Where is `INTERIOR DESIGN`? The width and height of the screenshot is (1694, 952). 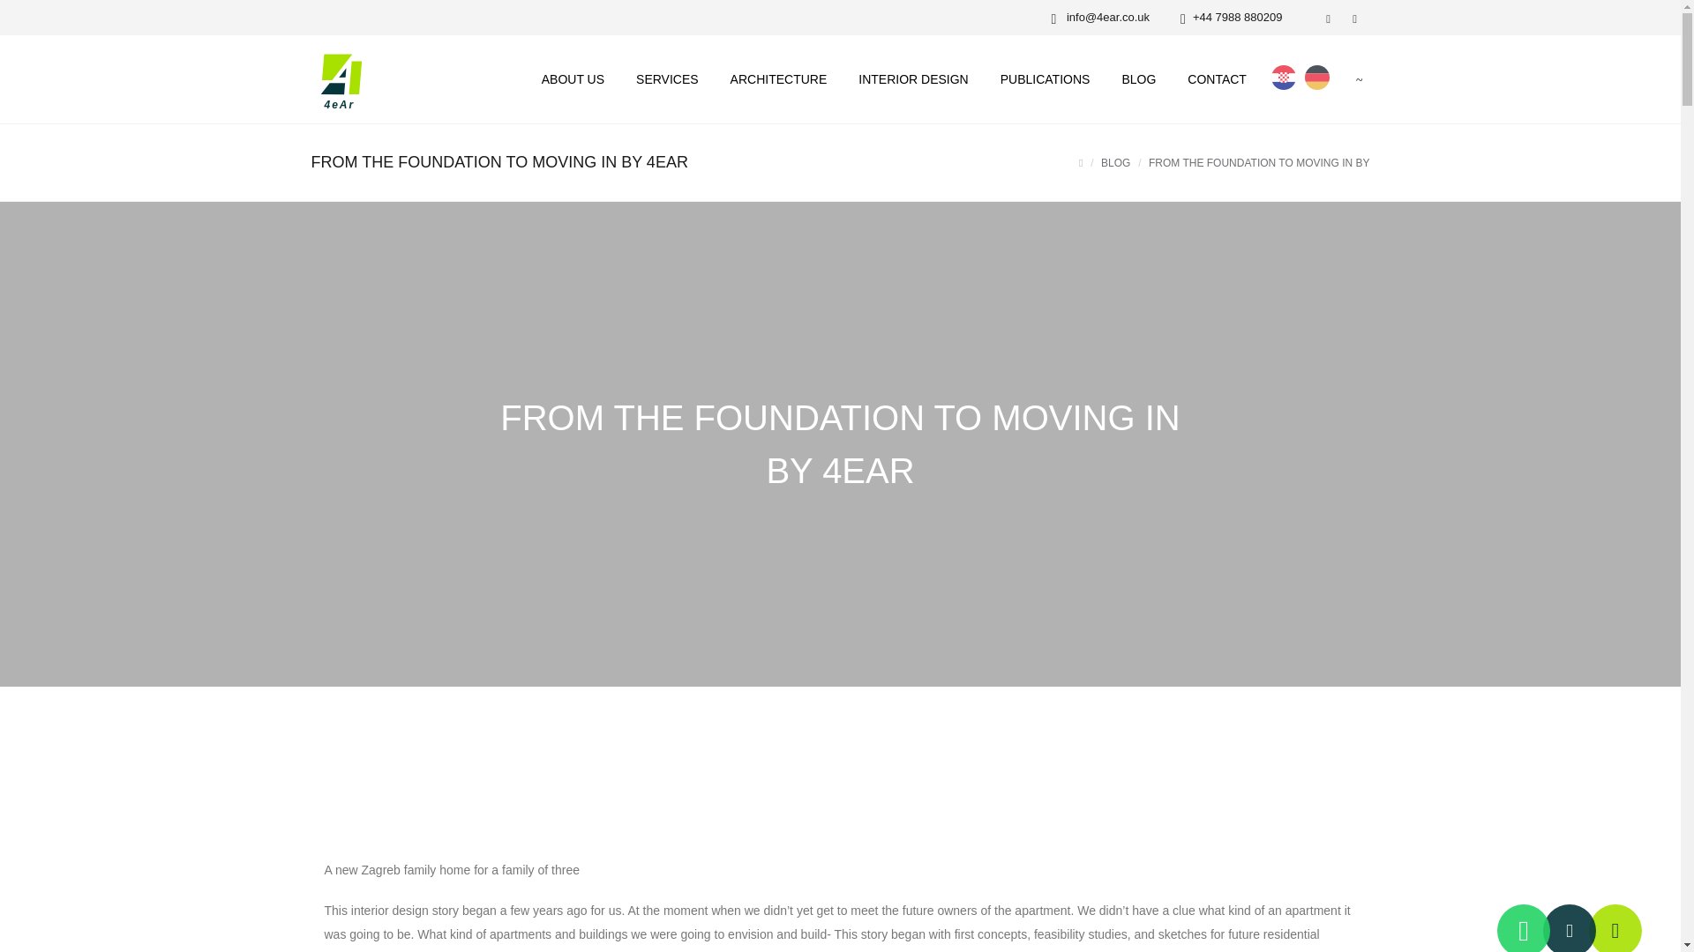 INTERIOR DESIGN is located at coordinates (912, 79).